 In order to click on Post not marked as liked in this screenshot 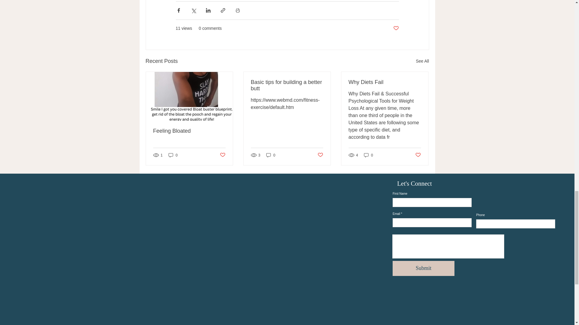, I will do `click(396, 28)`.